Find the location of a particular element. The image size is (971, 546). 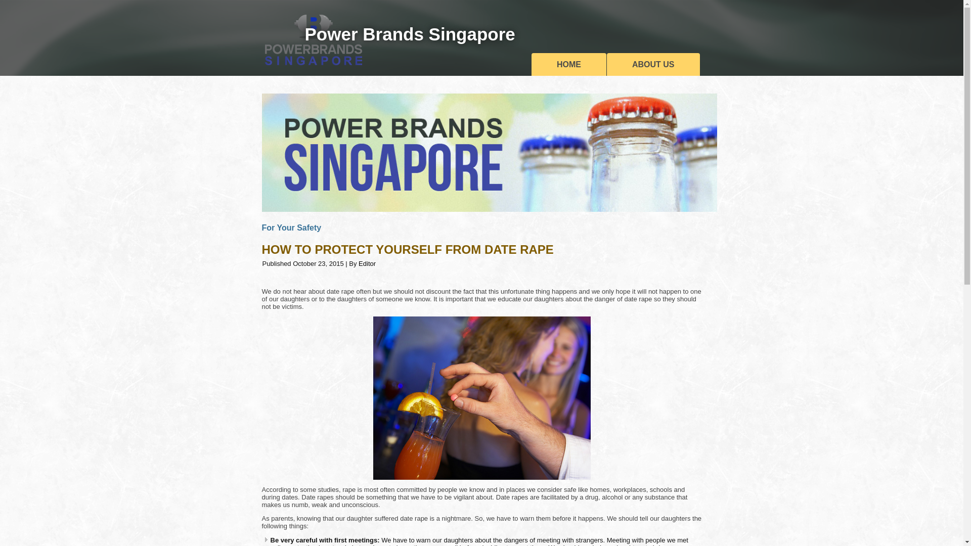

Power Brands Singapore is located at coordinates (410, 34).